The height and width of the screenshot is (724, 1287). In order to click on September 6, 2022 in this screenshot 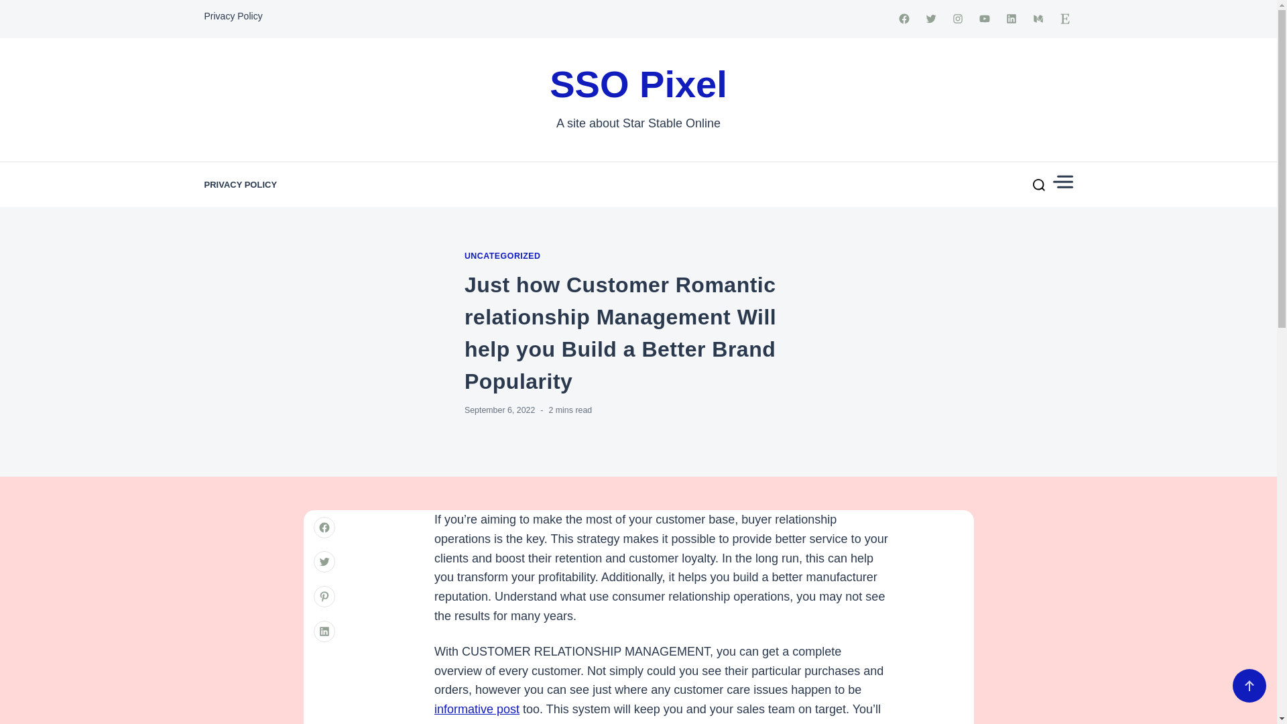, I will do `click(500, 410)`.